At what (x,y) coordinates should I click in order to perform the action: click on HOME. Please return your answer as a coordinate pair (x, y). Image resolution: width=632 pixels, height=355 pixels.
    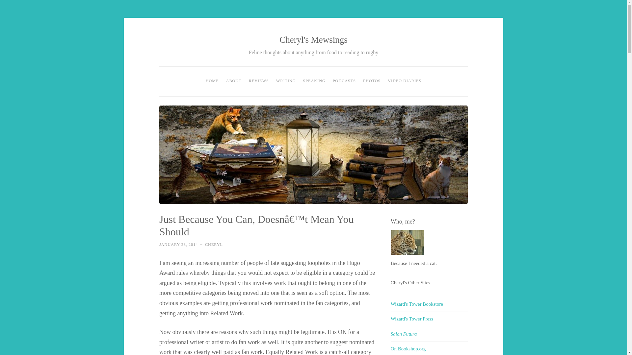
    Looking at the image, I should click on (212, 81).